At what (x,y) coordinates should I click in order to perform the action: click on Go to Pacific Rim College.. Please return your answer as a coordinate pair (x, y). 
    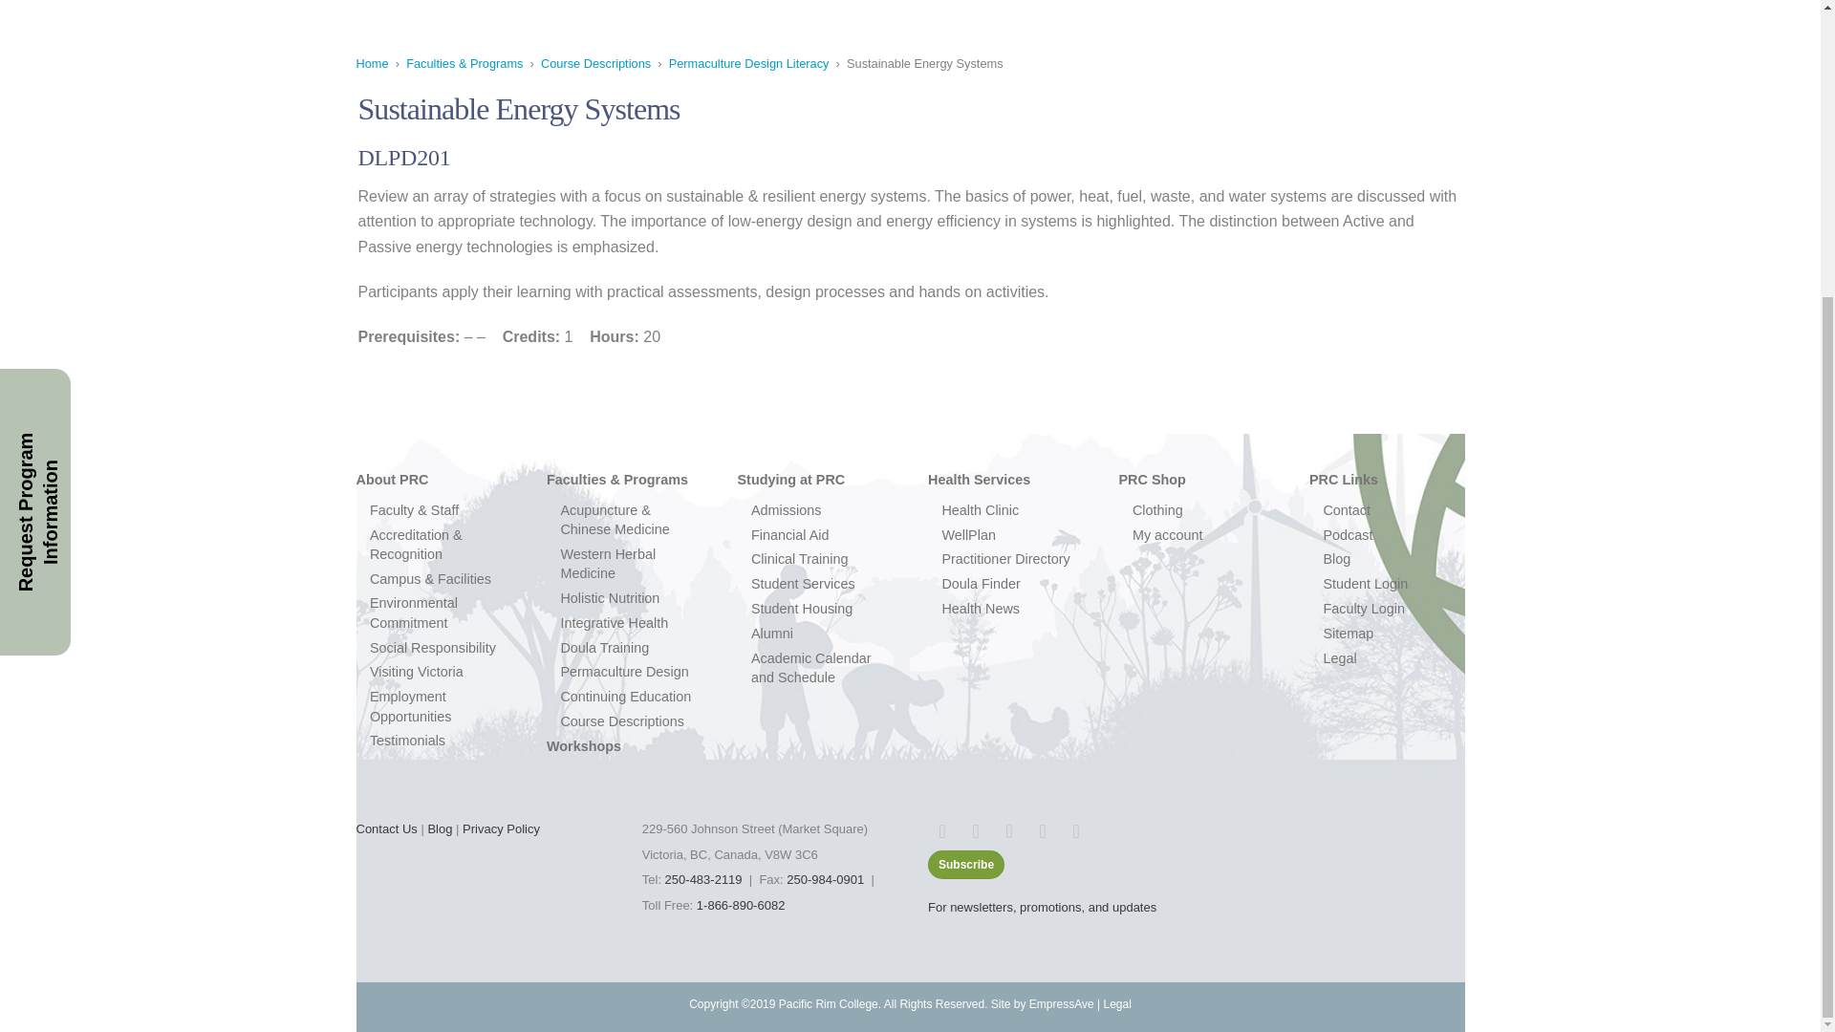
    Looking at the image, I should click on (371, 63).